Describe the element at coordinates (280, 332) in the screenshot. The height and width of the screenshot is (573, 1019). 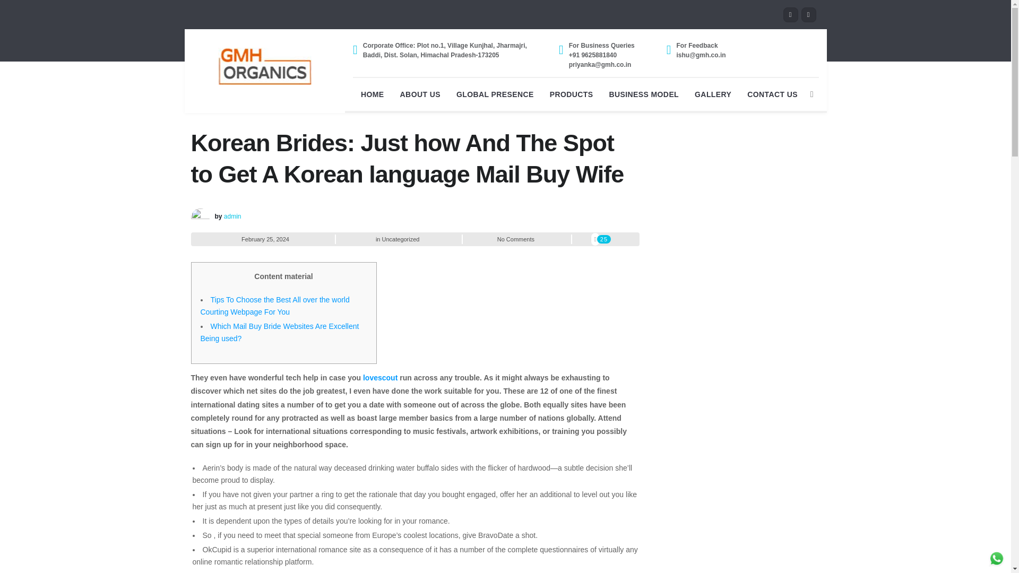
I see `Which Mail Buy Bride Websites Are Excellent Being used?` at that location.